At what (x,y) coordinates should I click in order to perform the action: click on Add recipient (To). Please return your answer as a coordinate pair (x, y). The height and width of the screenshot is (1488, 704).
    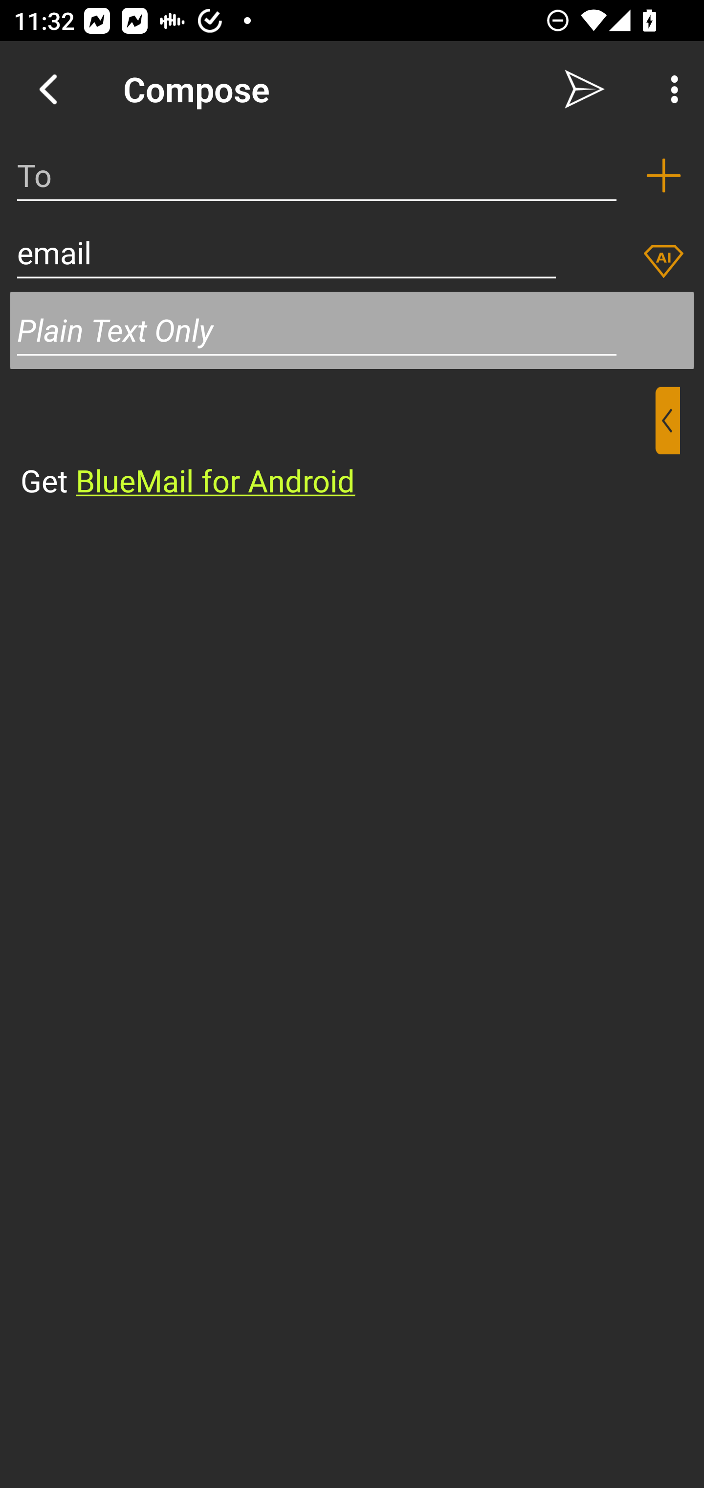
    Looking at the image, I should click on (663, 175).